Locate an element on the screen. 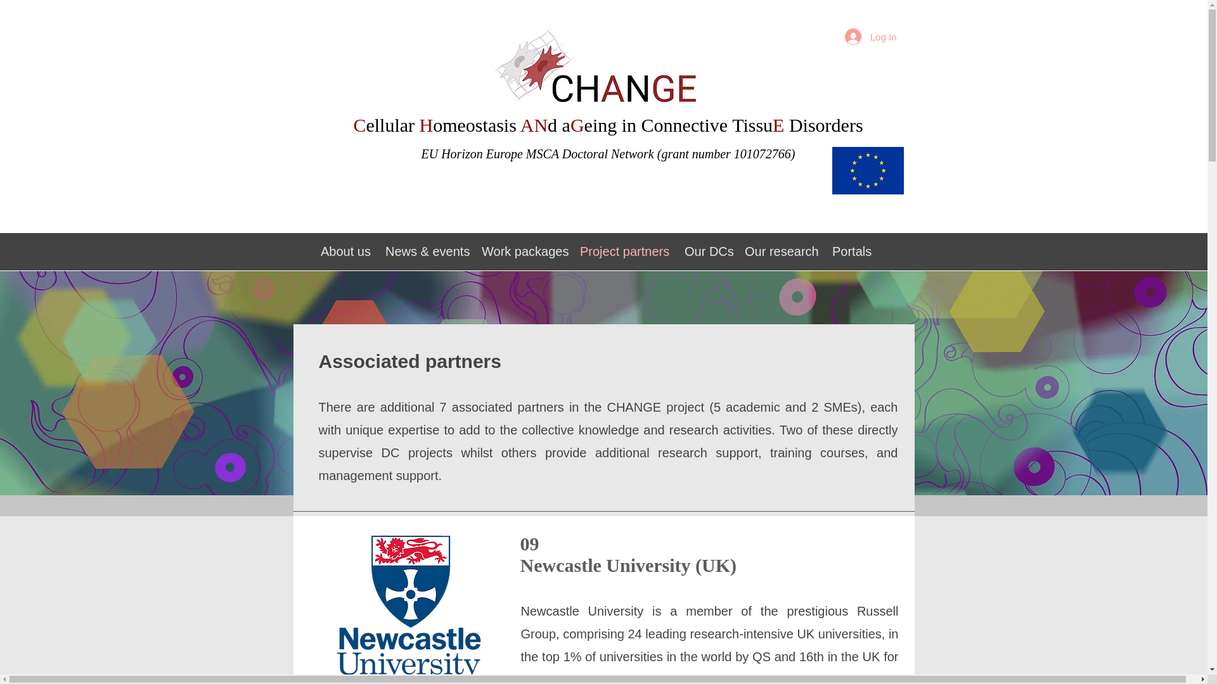 Image resolution: width=1217 pixels, height=684 pixels. Log In is located at coordinates (871, 36).